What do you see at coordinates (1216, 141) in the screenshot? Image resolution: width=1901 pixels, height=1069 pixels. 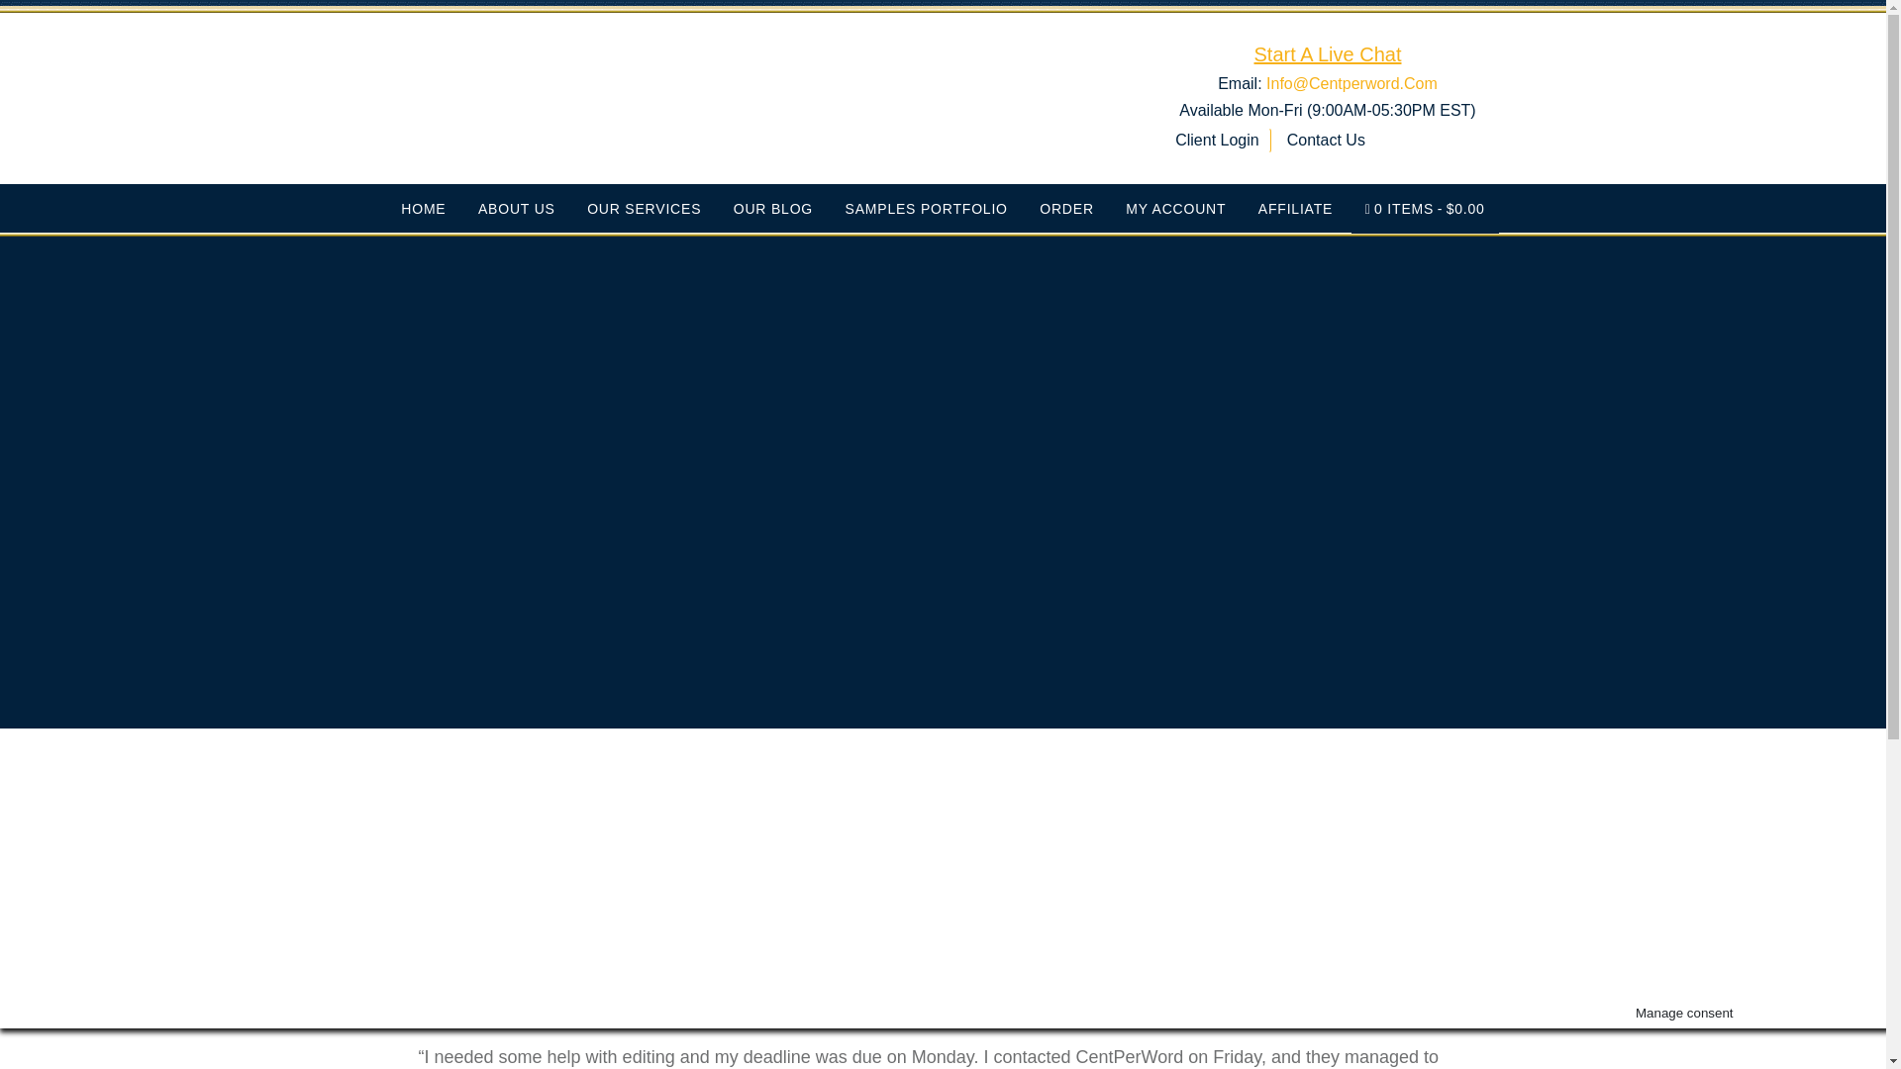 I see `Client Login` at bounding box center [1216, 141].